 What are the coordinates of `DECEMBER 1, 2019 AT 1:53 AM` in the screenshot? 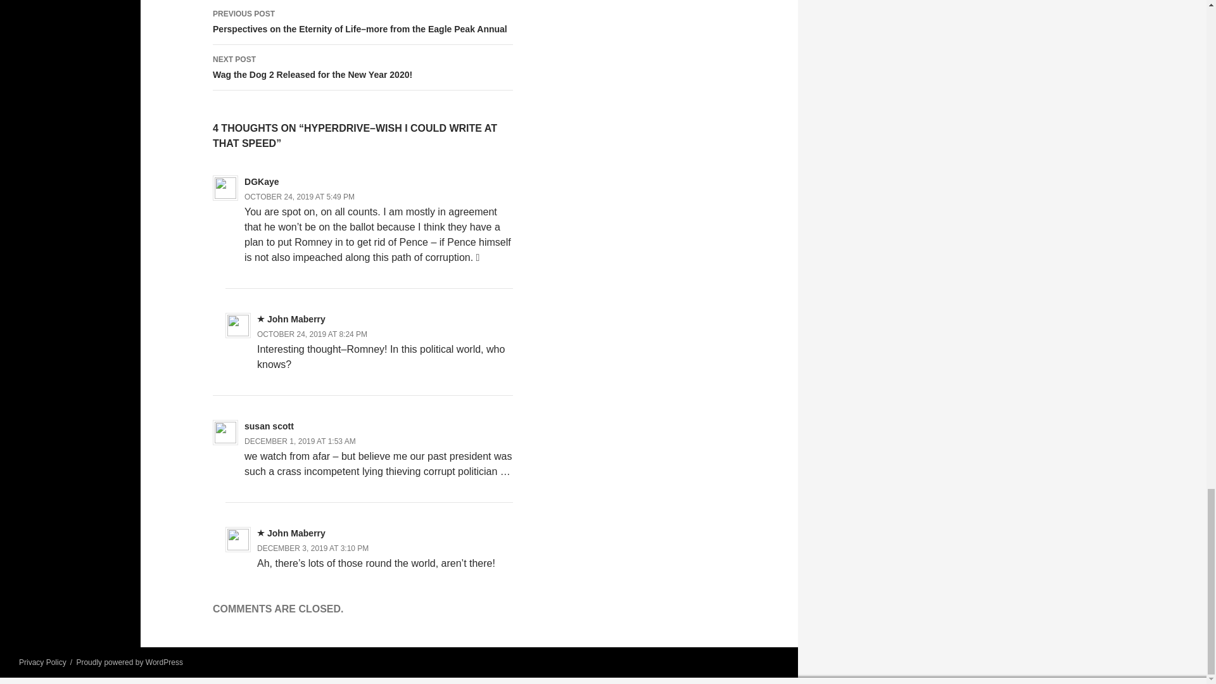 It's located at (363, 67).